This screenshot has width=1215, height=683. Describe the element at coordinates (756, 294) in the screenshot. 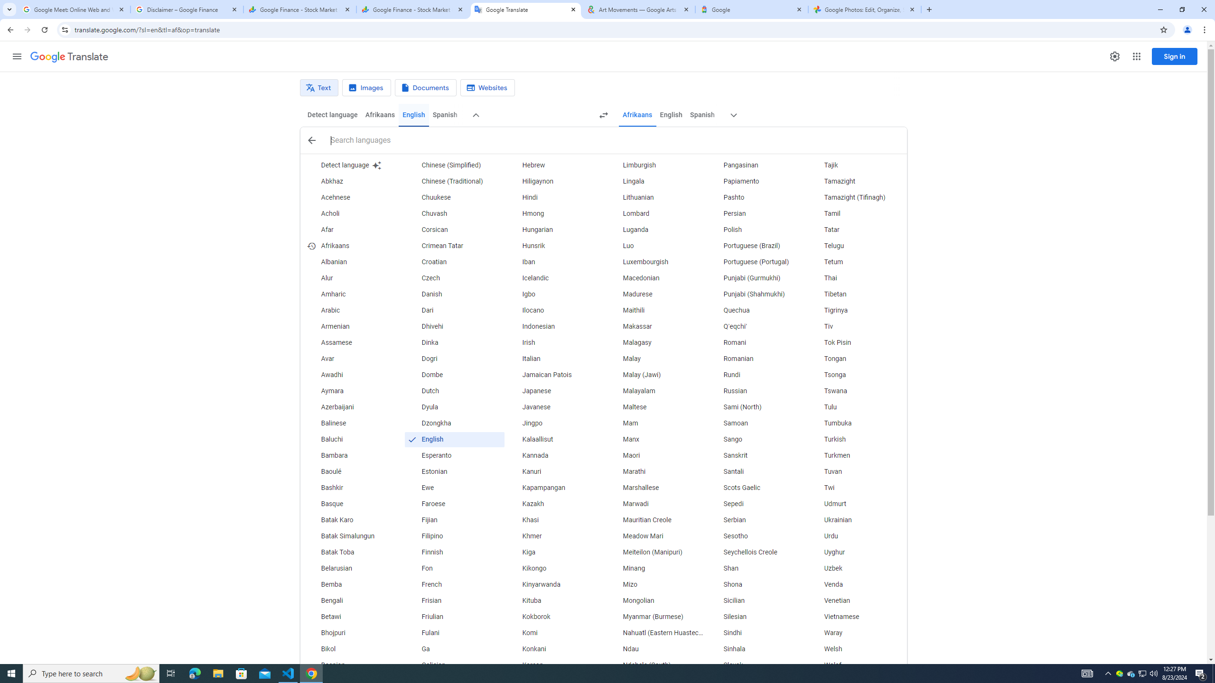

I see `Punjabi (Shahmukhi)` at that location.